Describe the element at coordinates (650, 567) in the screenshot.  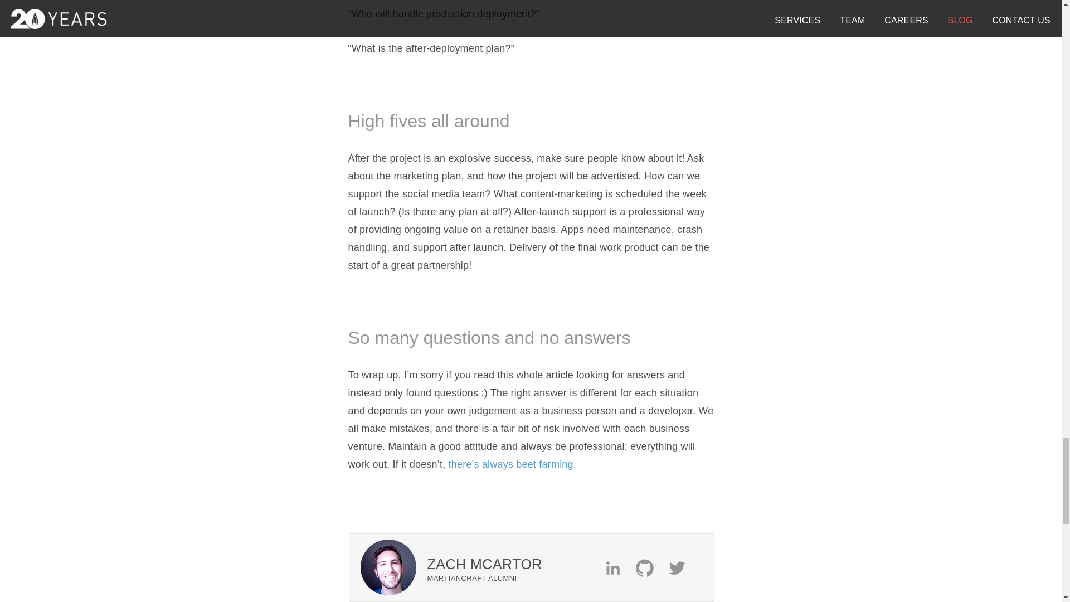
I see `social-github` at that location.